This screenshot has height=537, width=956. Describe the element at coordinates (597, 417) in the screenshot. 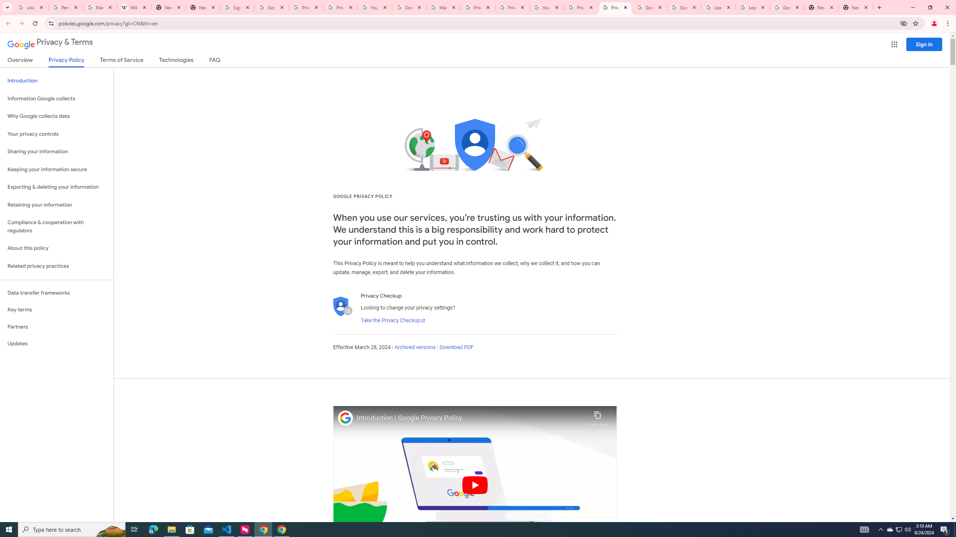

I see `Copy link` at that location.